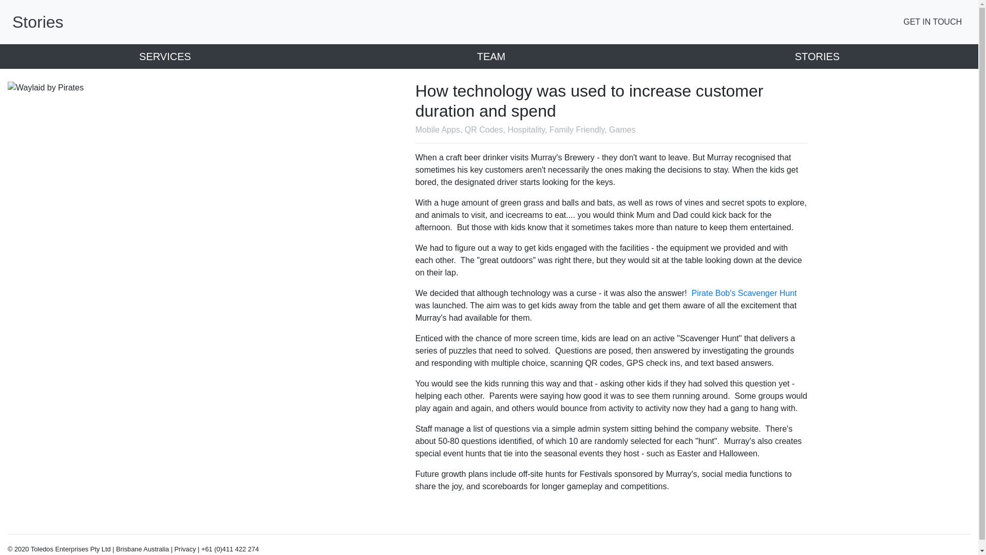  What do you see at coordinates (935, 22) in the screenshot?
I see `GET IN TOUCH` at bounding box center [935, 22].